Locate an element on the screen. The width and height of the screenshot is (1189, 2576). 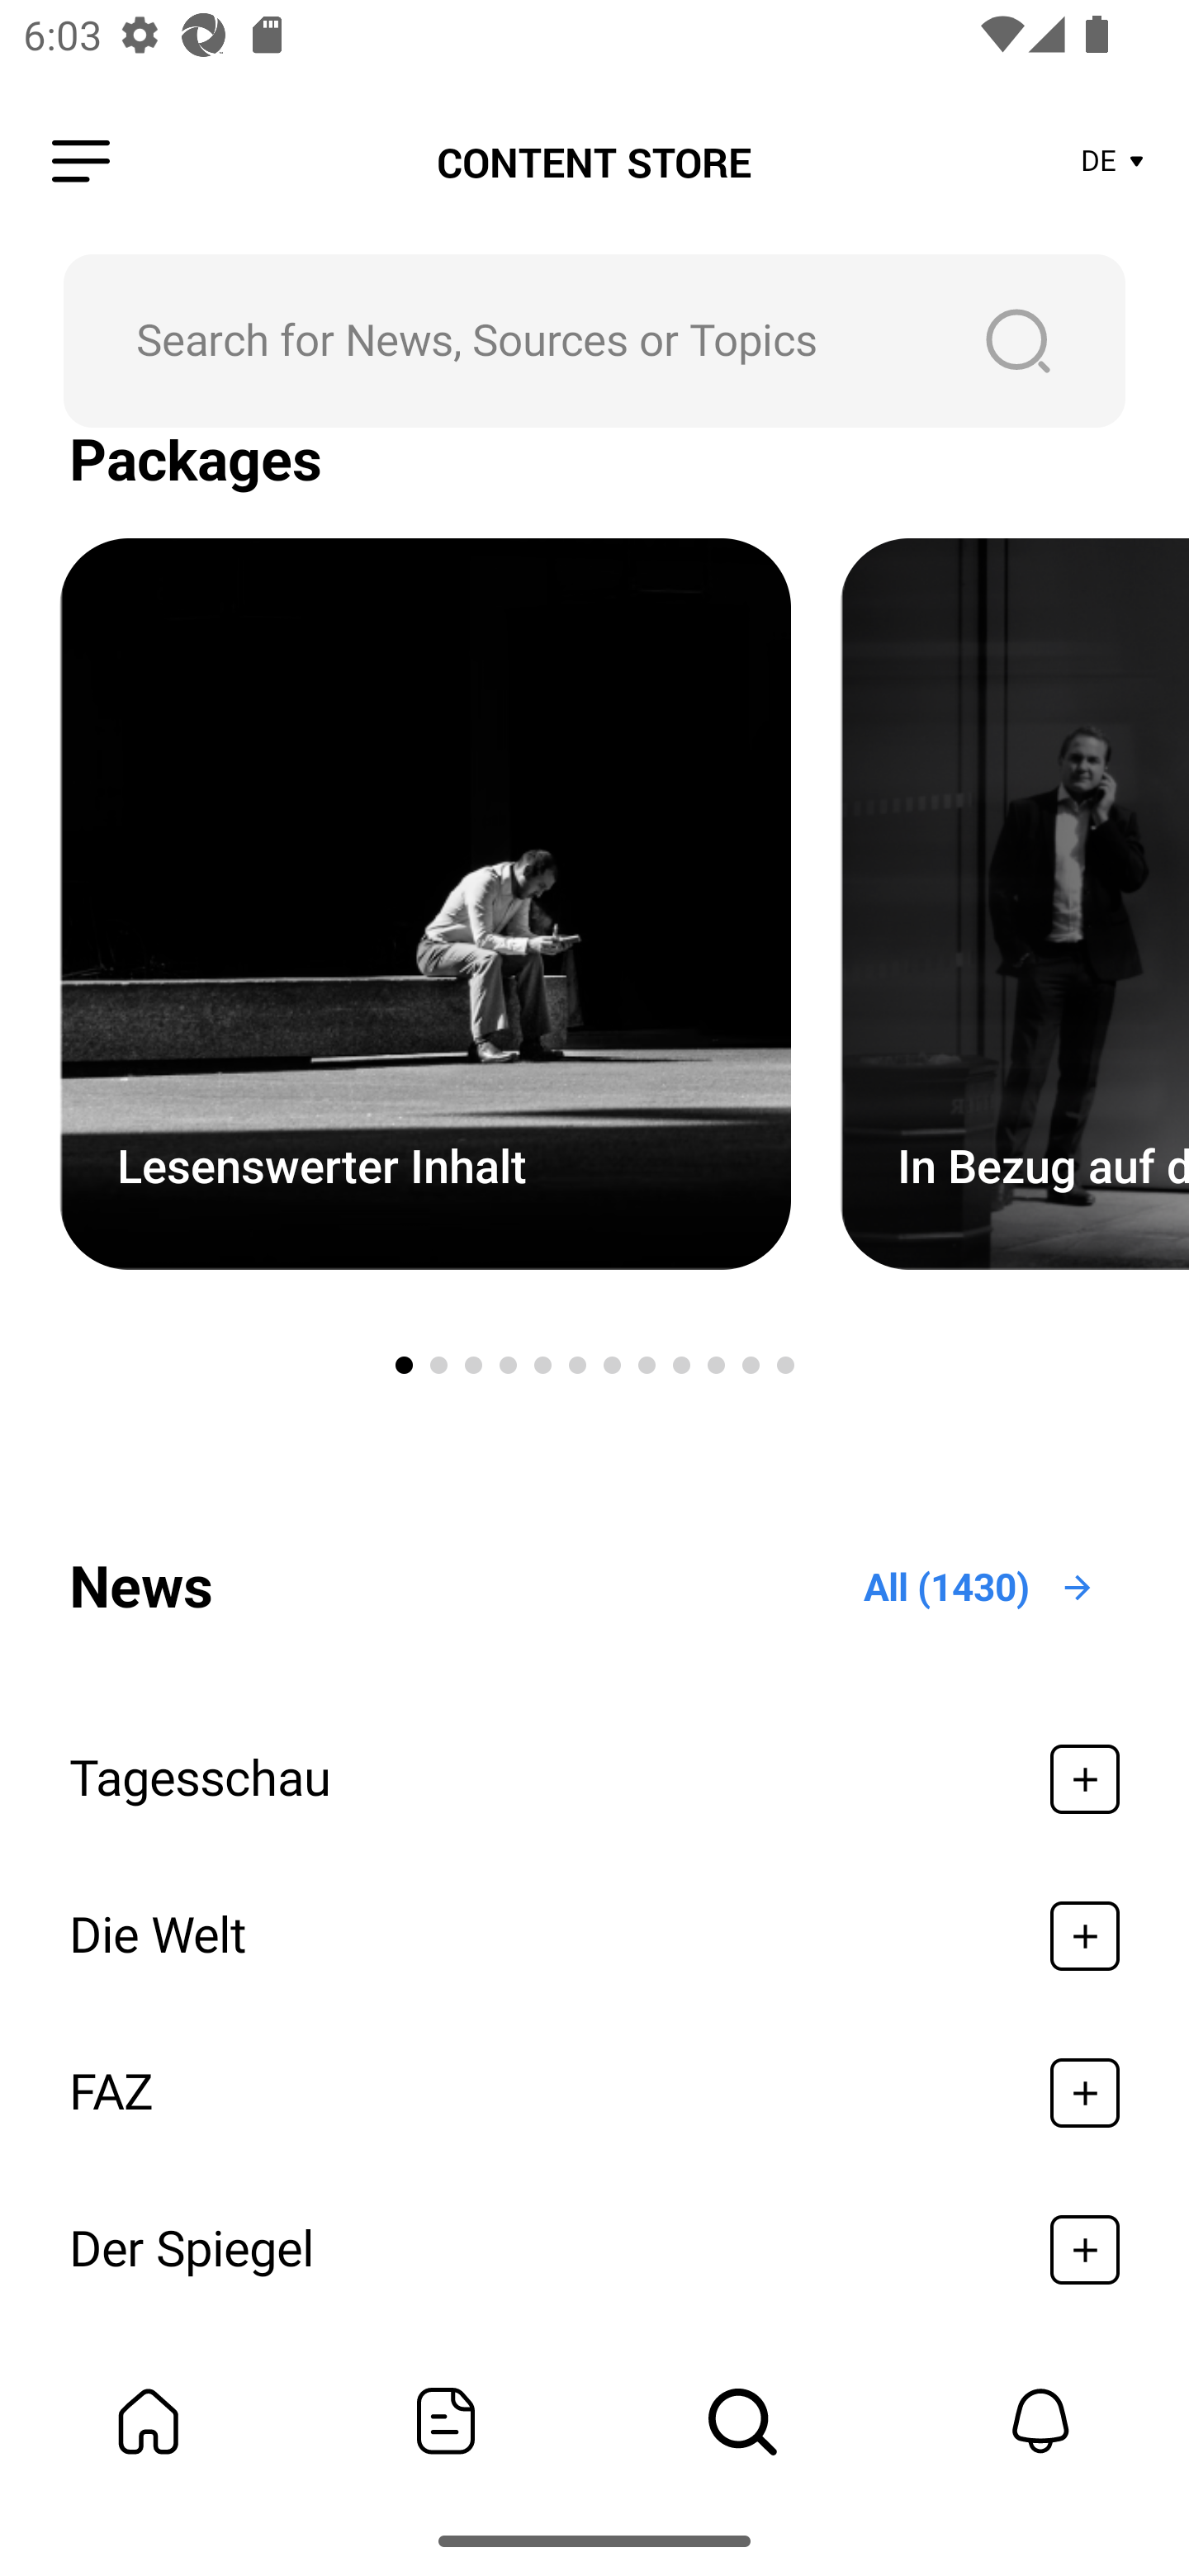
Add To My Bundle is located at coordinates (1085, 2249).